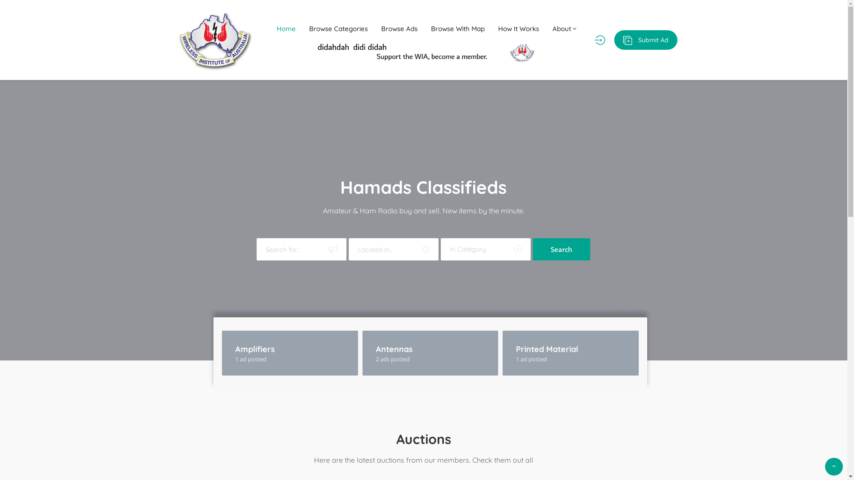 The height and width of the screenshot is (480, 854). What do you see at coordinates (255, 349) in the screenshot?
I see `Amplifiers` at bounding box center [255, 349].